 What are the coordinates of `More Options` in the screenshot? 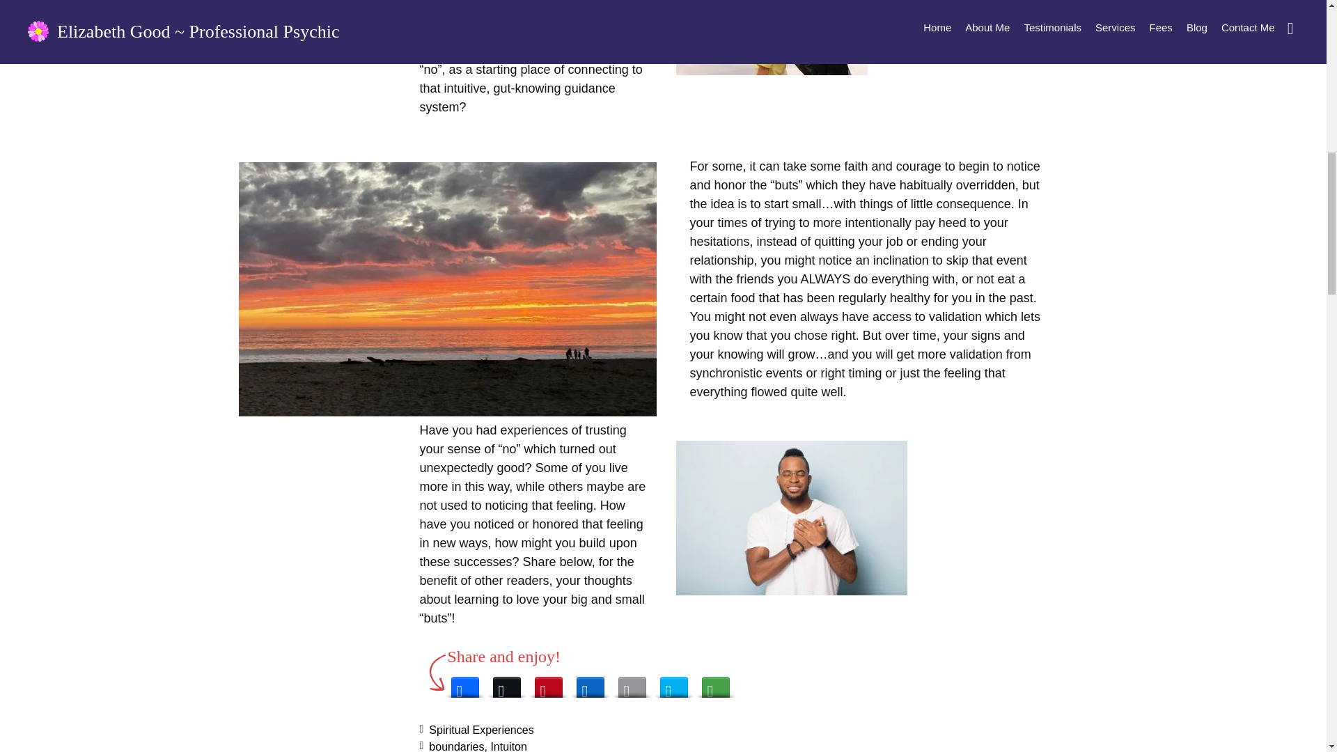 It's located at (716, 683).